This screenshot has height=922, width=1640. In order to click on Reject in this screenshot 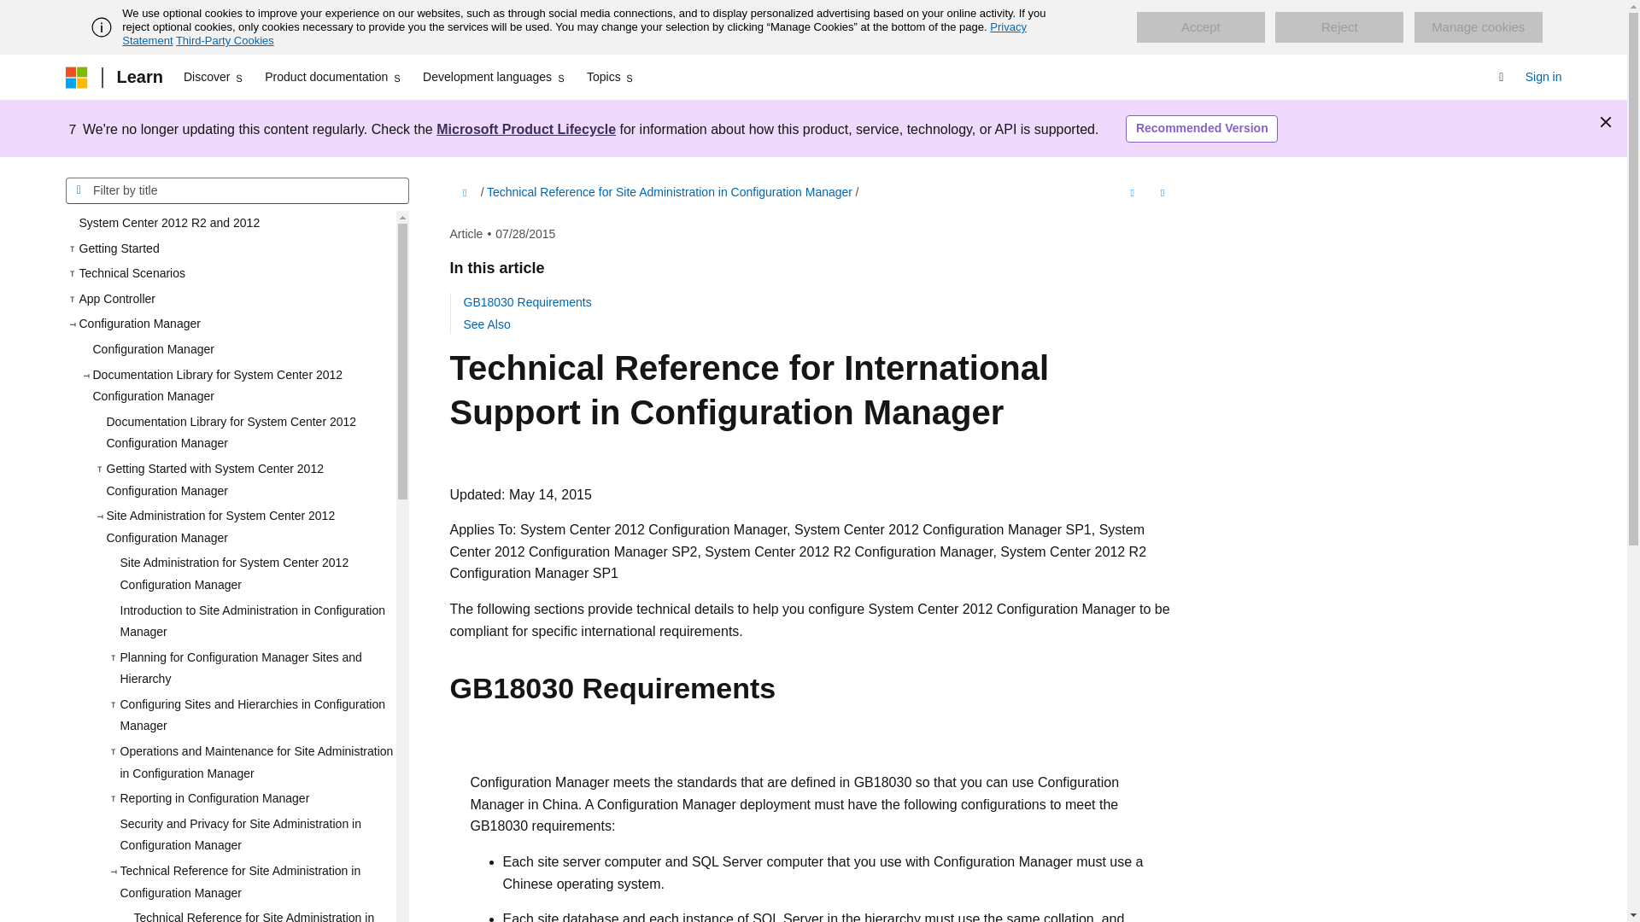, I will do `click(1339, 27)`.